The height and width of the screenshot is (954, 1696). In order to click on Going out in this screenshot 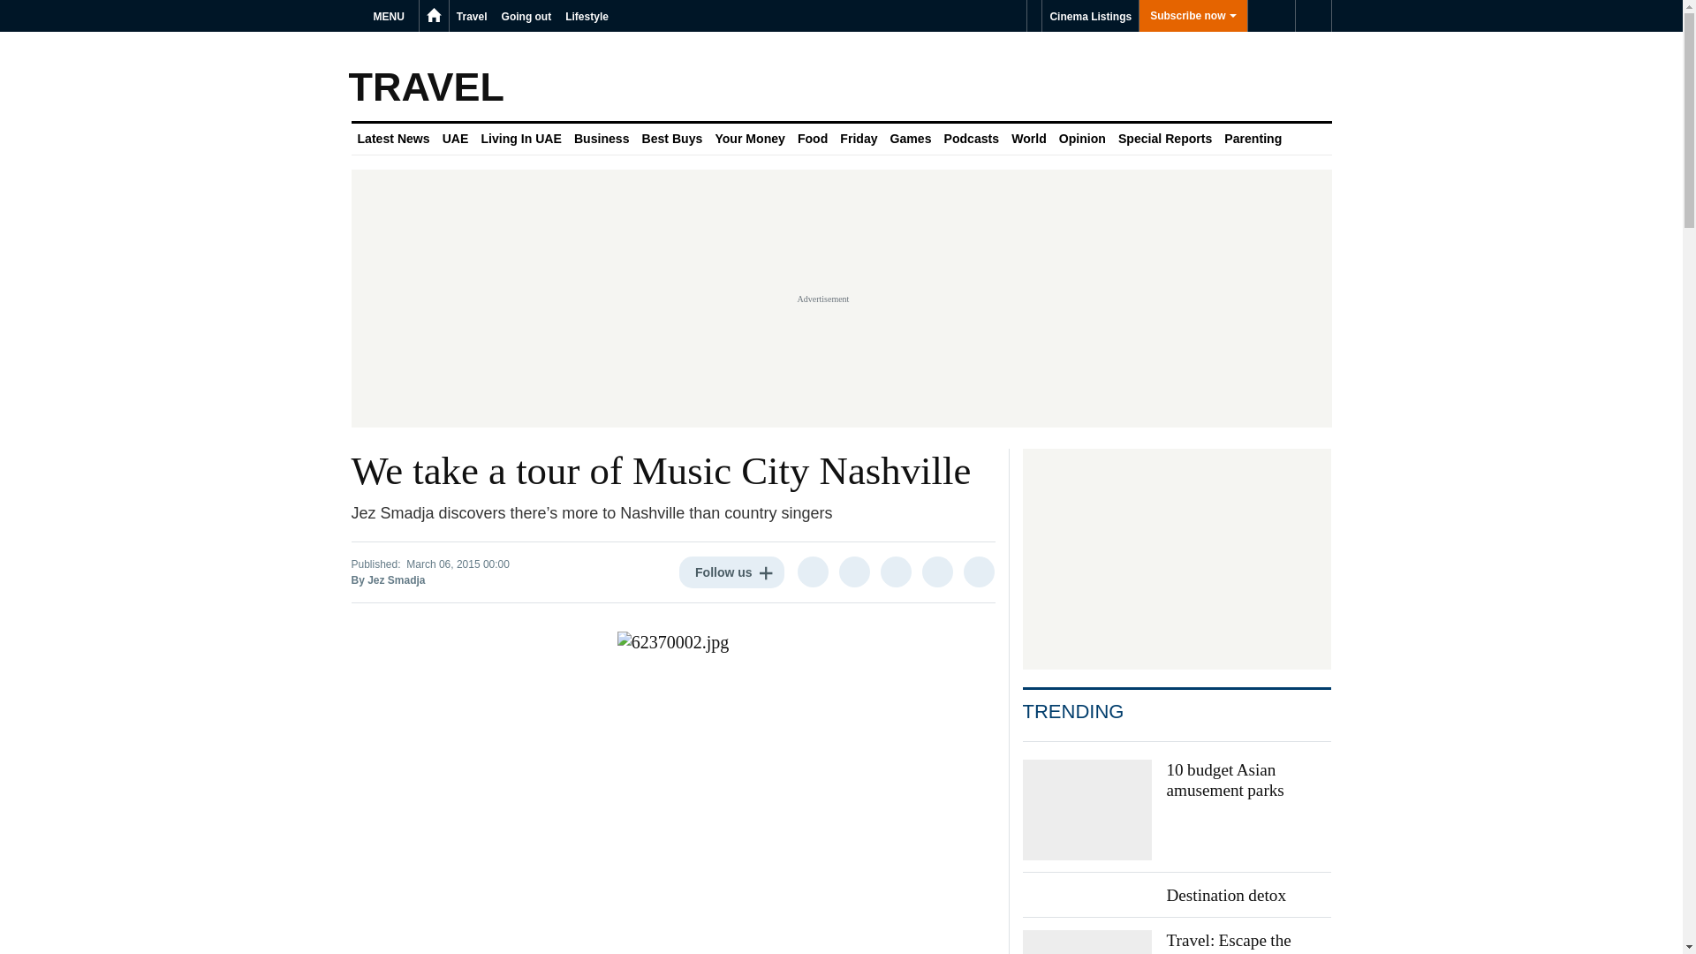, I will do `click(526, 16)`.